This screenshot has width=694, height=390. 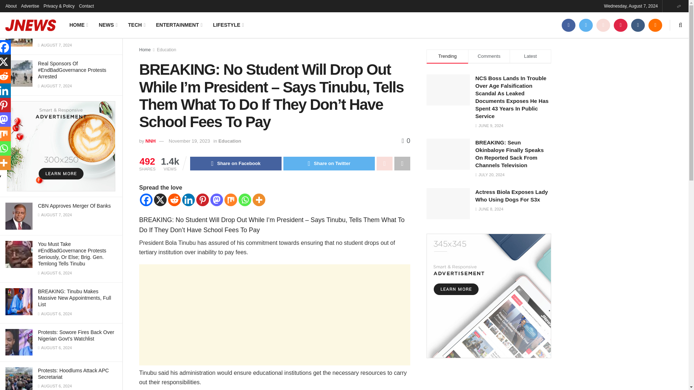 I want to click on Mastodon, so click(x=216, y=200).